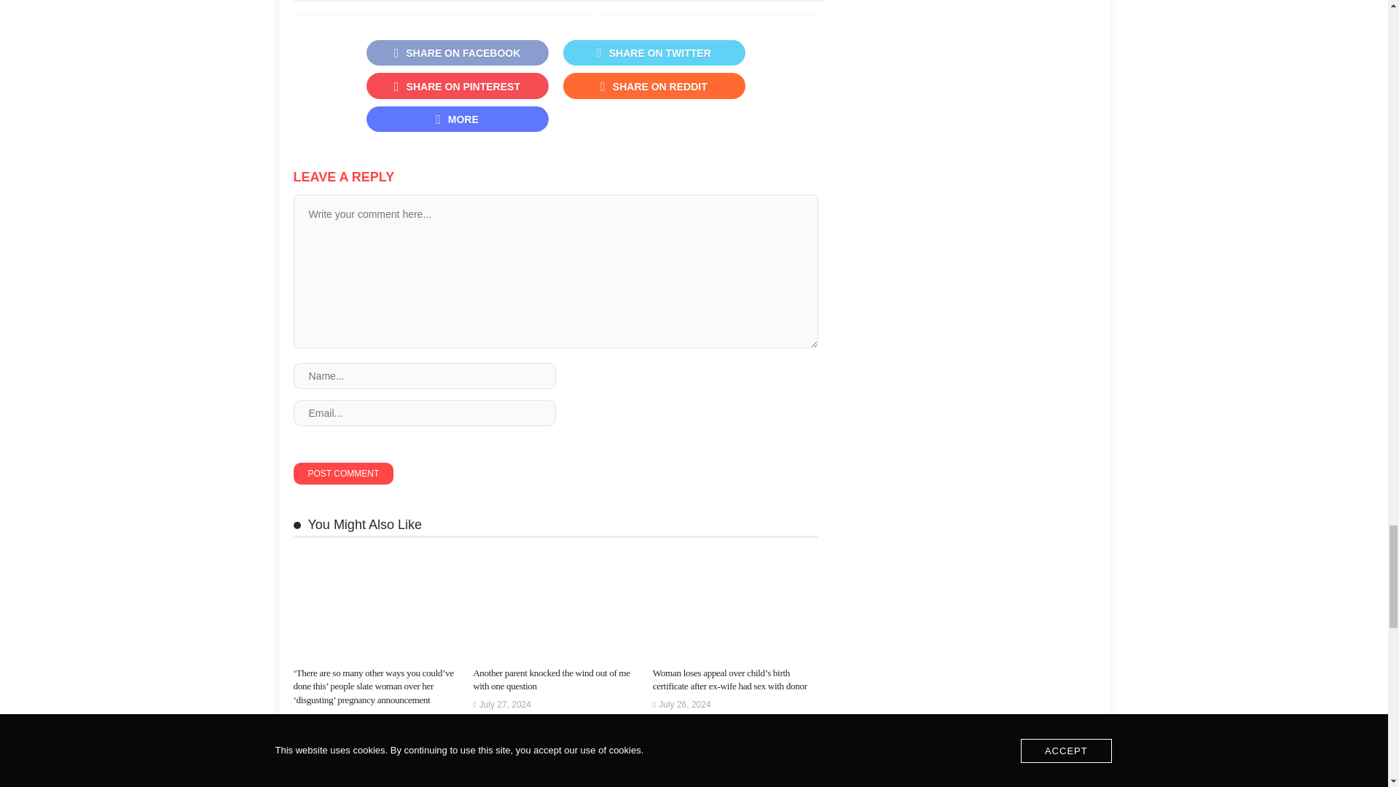 The width and height of the screenshot is (1399, 787). I want to click on Post Comment, so click(342, 474).